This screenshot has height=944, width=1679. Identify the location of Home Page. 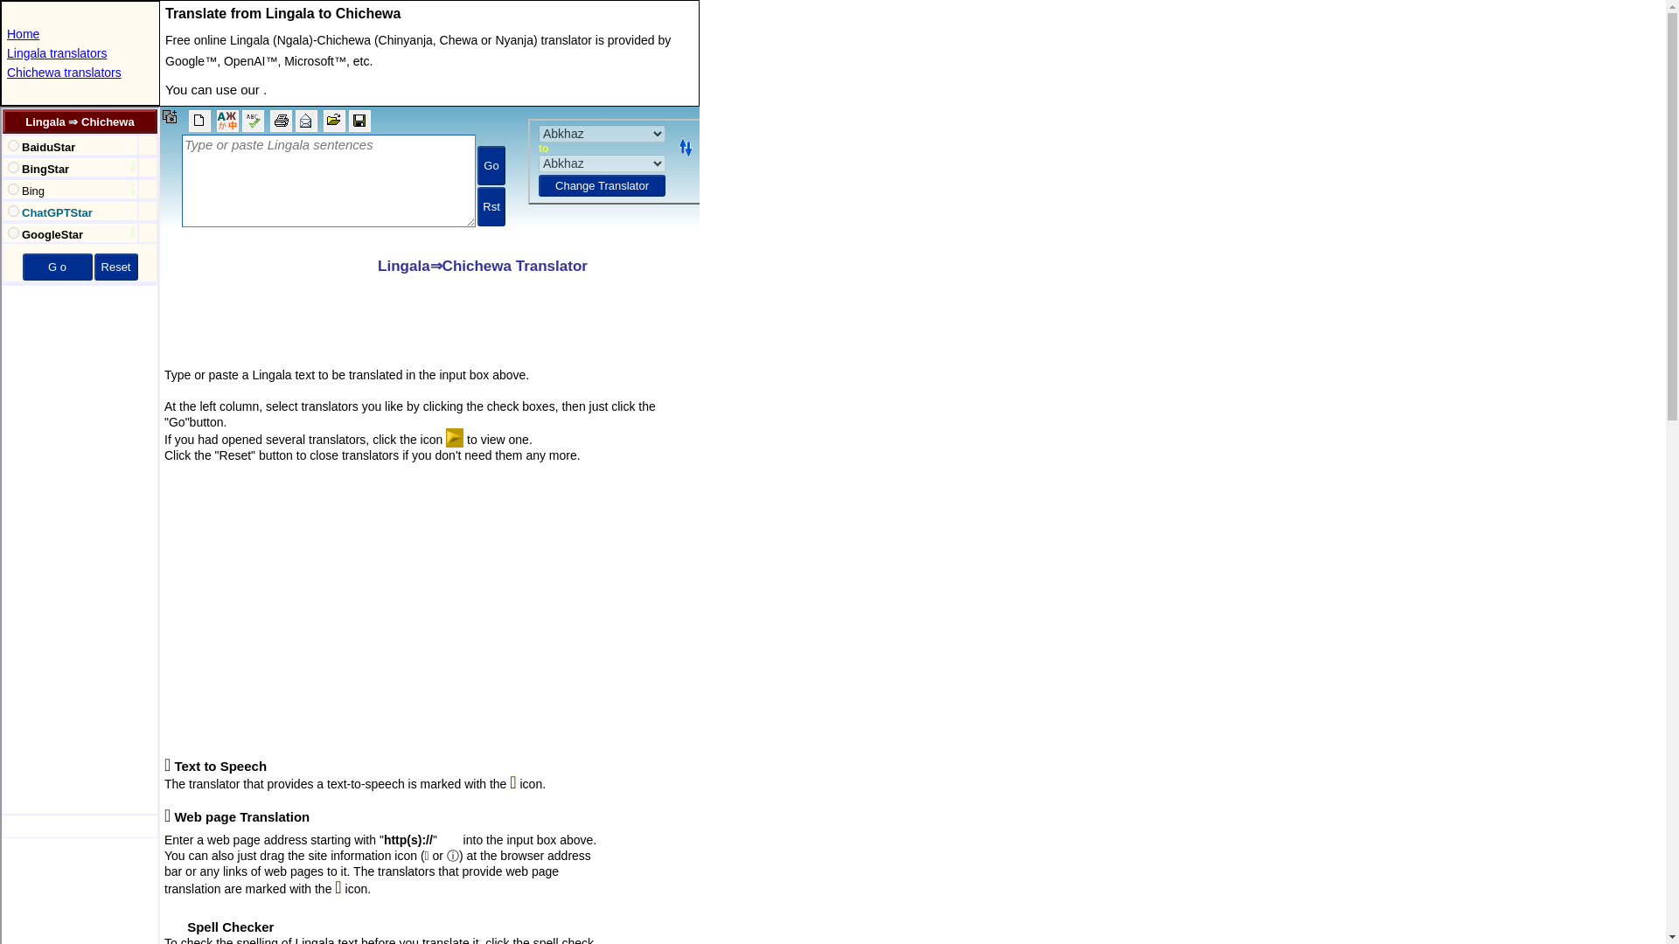
(23, 34).